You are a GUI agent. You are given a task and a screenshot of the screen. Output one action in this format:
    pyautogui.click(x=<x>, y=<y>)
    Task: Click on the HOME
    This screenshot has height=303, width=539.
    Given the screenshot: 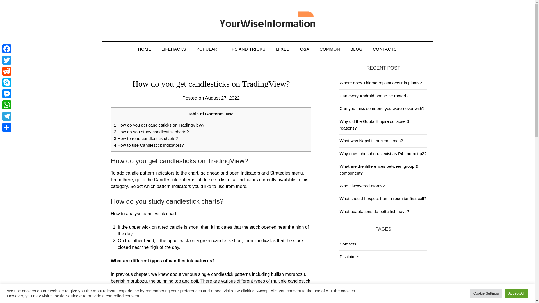 What is the action you would take?
    pyautogui.click(x=145, y=49)
    